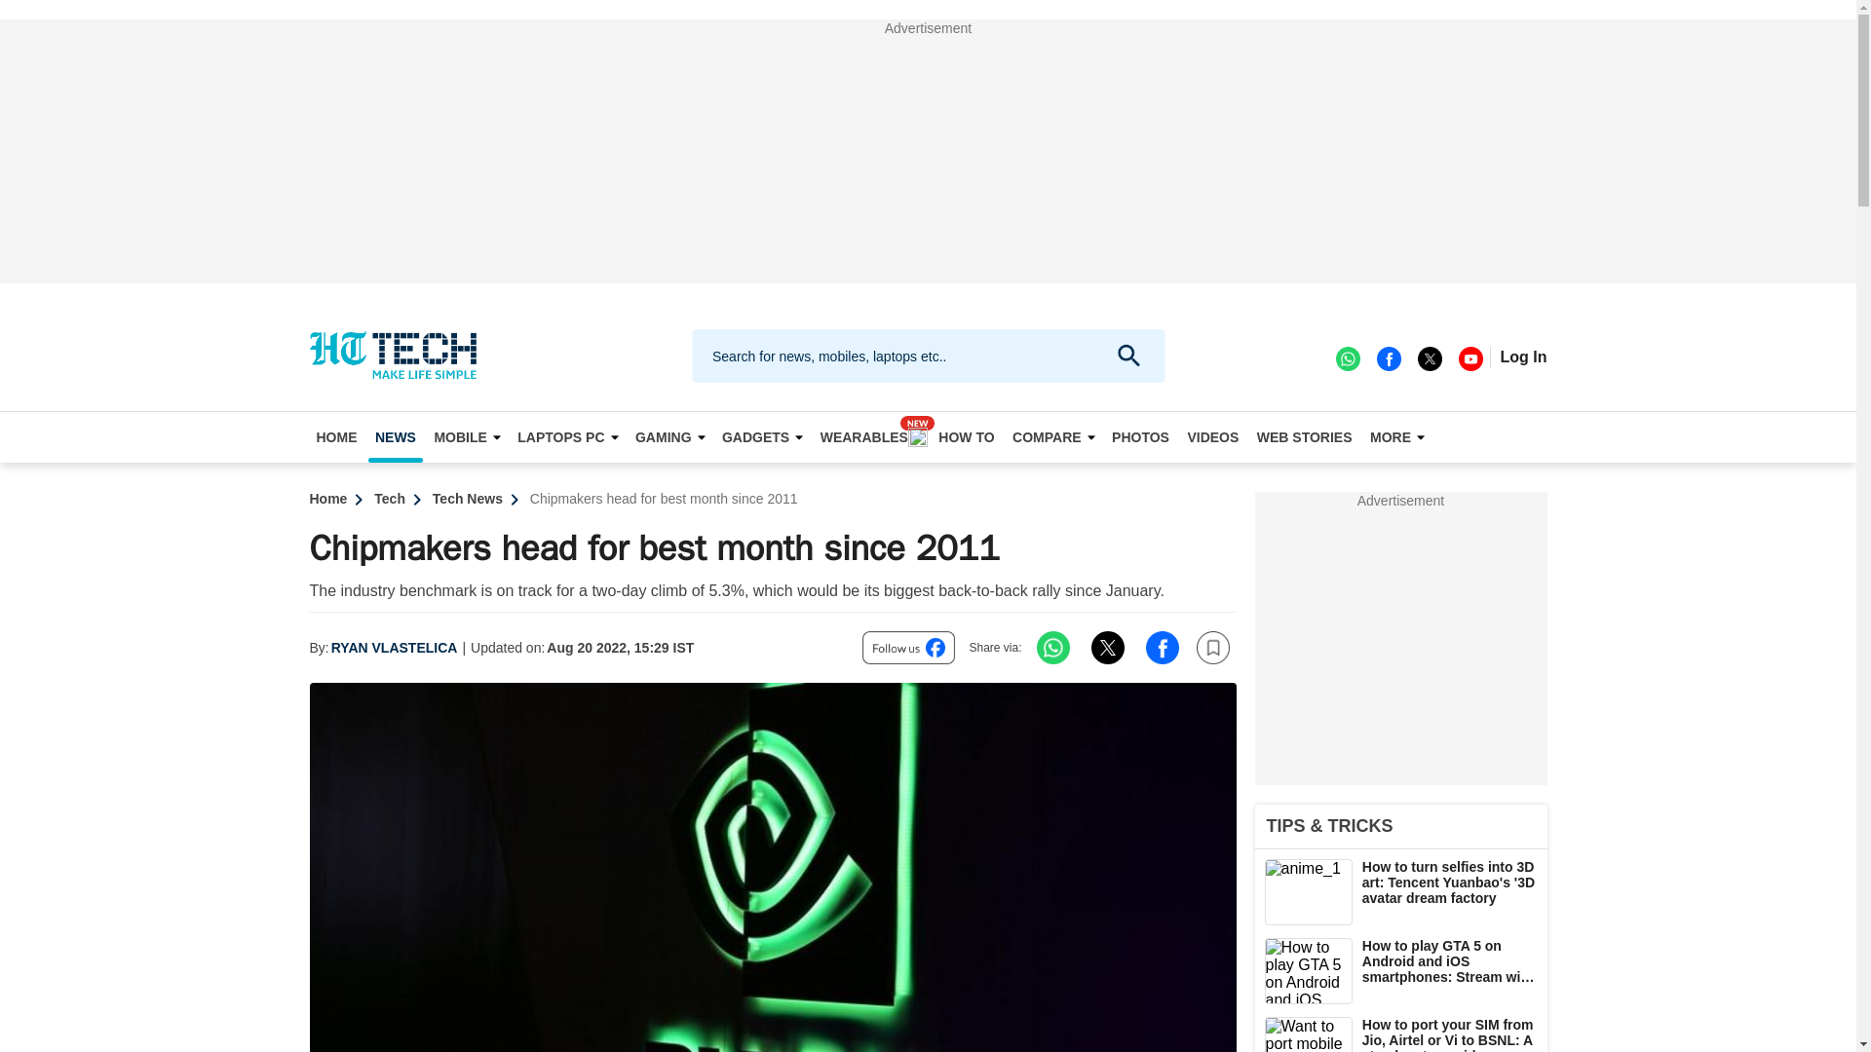  I want to click on twitter, so click(1429, 357).